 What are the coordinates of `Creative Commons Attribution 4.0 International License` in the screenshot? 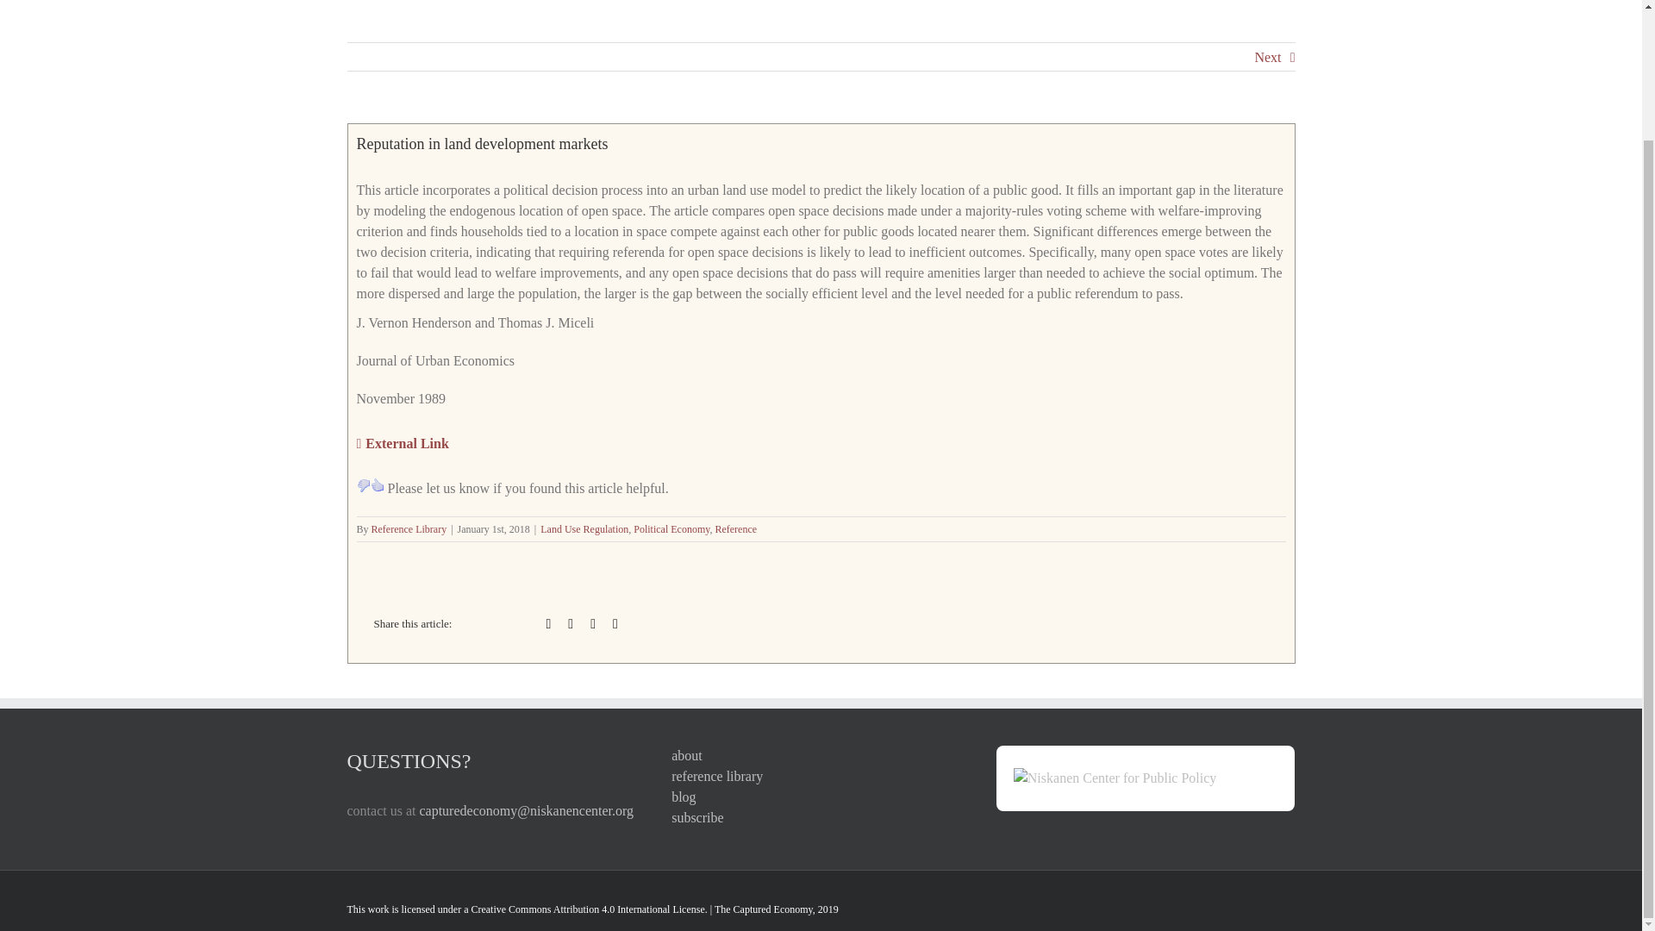 It's located at (587, 909).